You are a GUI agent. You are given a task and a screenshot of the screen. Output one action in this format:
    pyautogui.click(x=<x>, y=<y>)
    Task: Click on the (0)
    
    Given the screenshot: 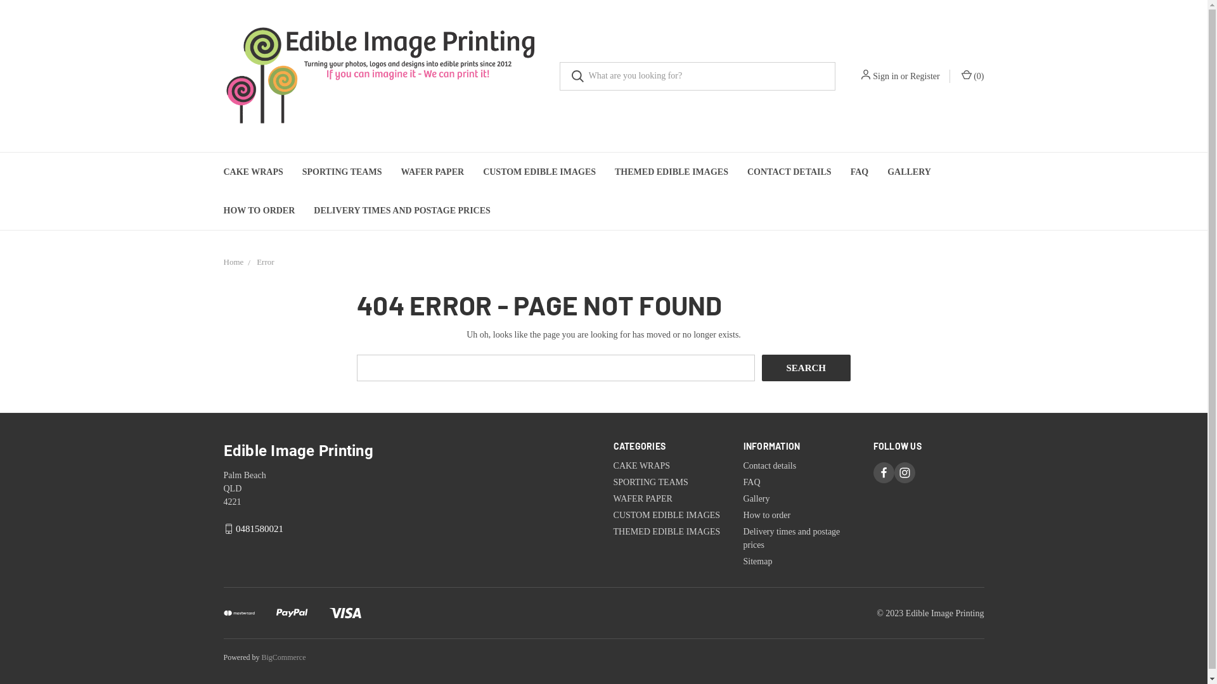 What is the action you would take?
    pyautogui.click(x=972, y=76)
    